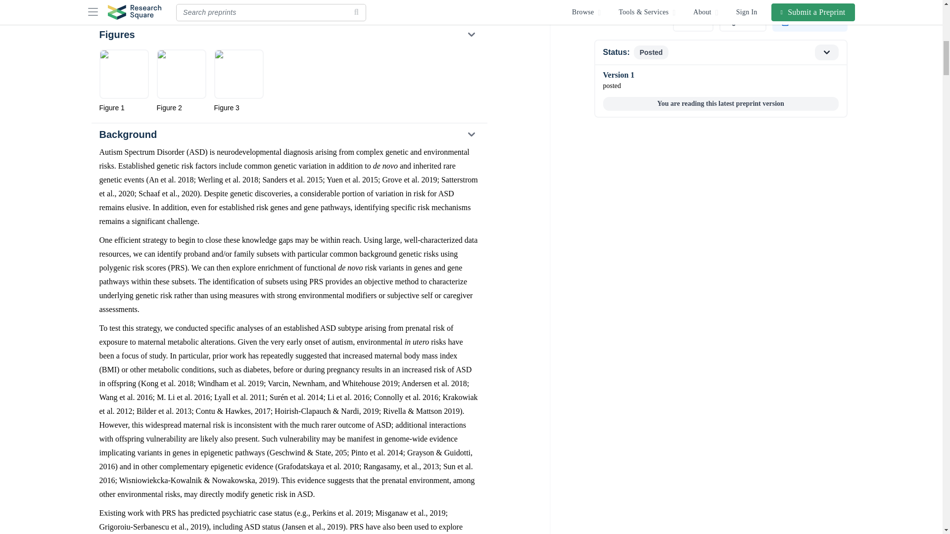  What do you see at coordinates (288, 34) in the screenshot?
I see `Figures` at bounding box center [288, 34].